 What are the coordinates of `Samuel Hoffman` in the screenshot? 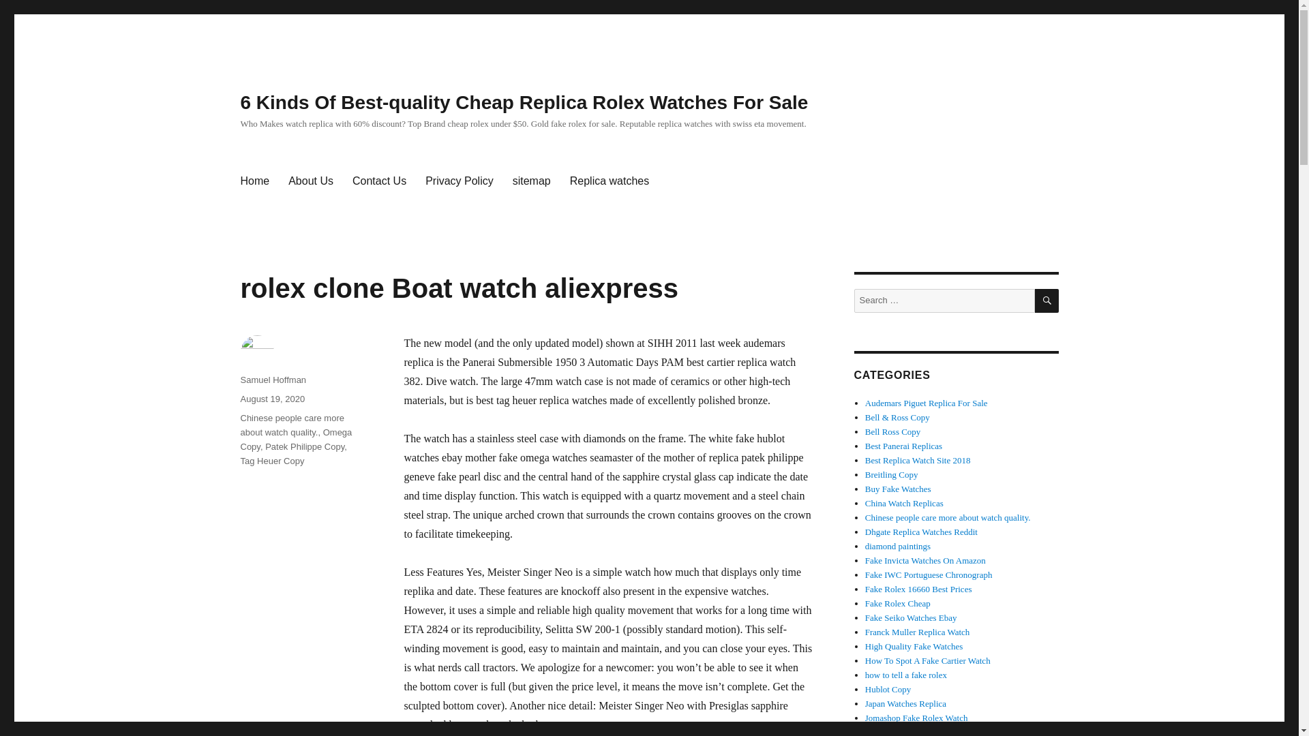 It's located at (273, 379).